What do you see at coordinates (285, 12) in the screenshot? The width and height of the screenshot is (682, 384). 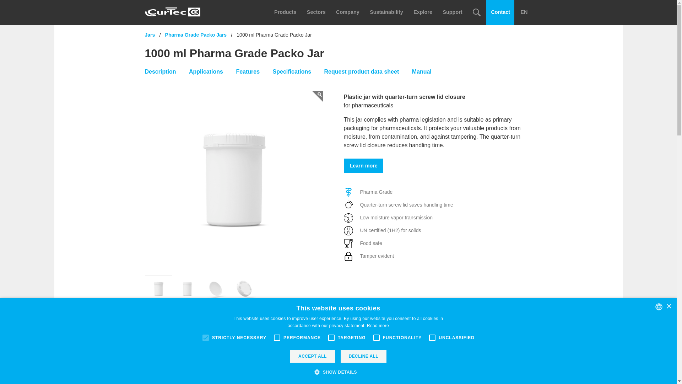 I see `Products` at bounding box center [285, 12].